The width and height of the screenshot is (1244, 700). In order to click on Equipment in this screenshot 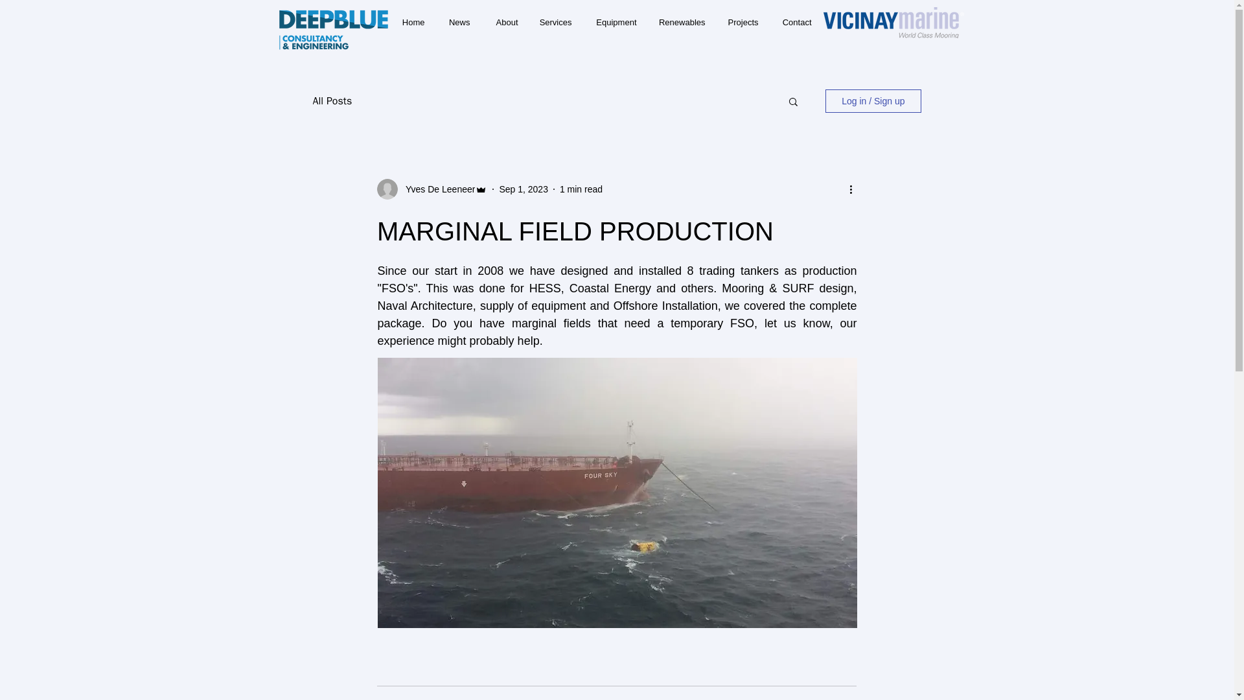, I will do `click(614, 22)`.